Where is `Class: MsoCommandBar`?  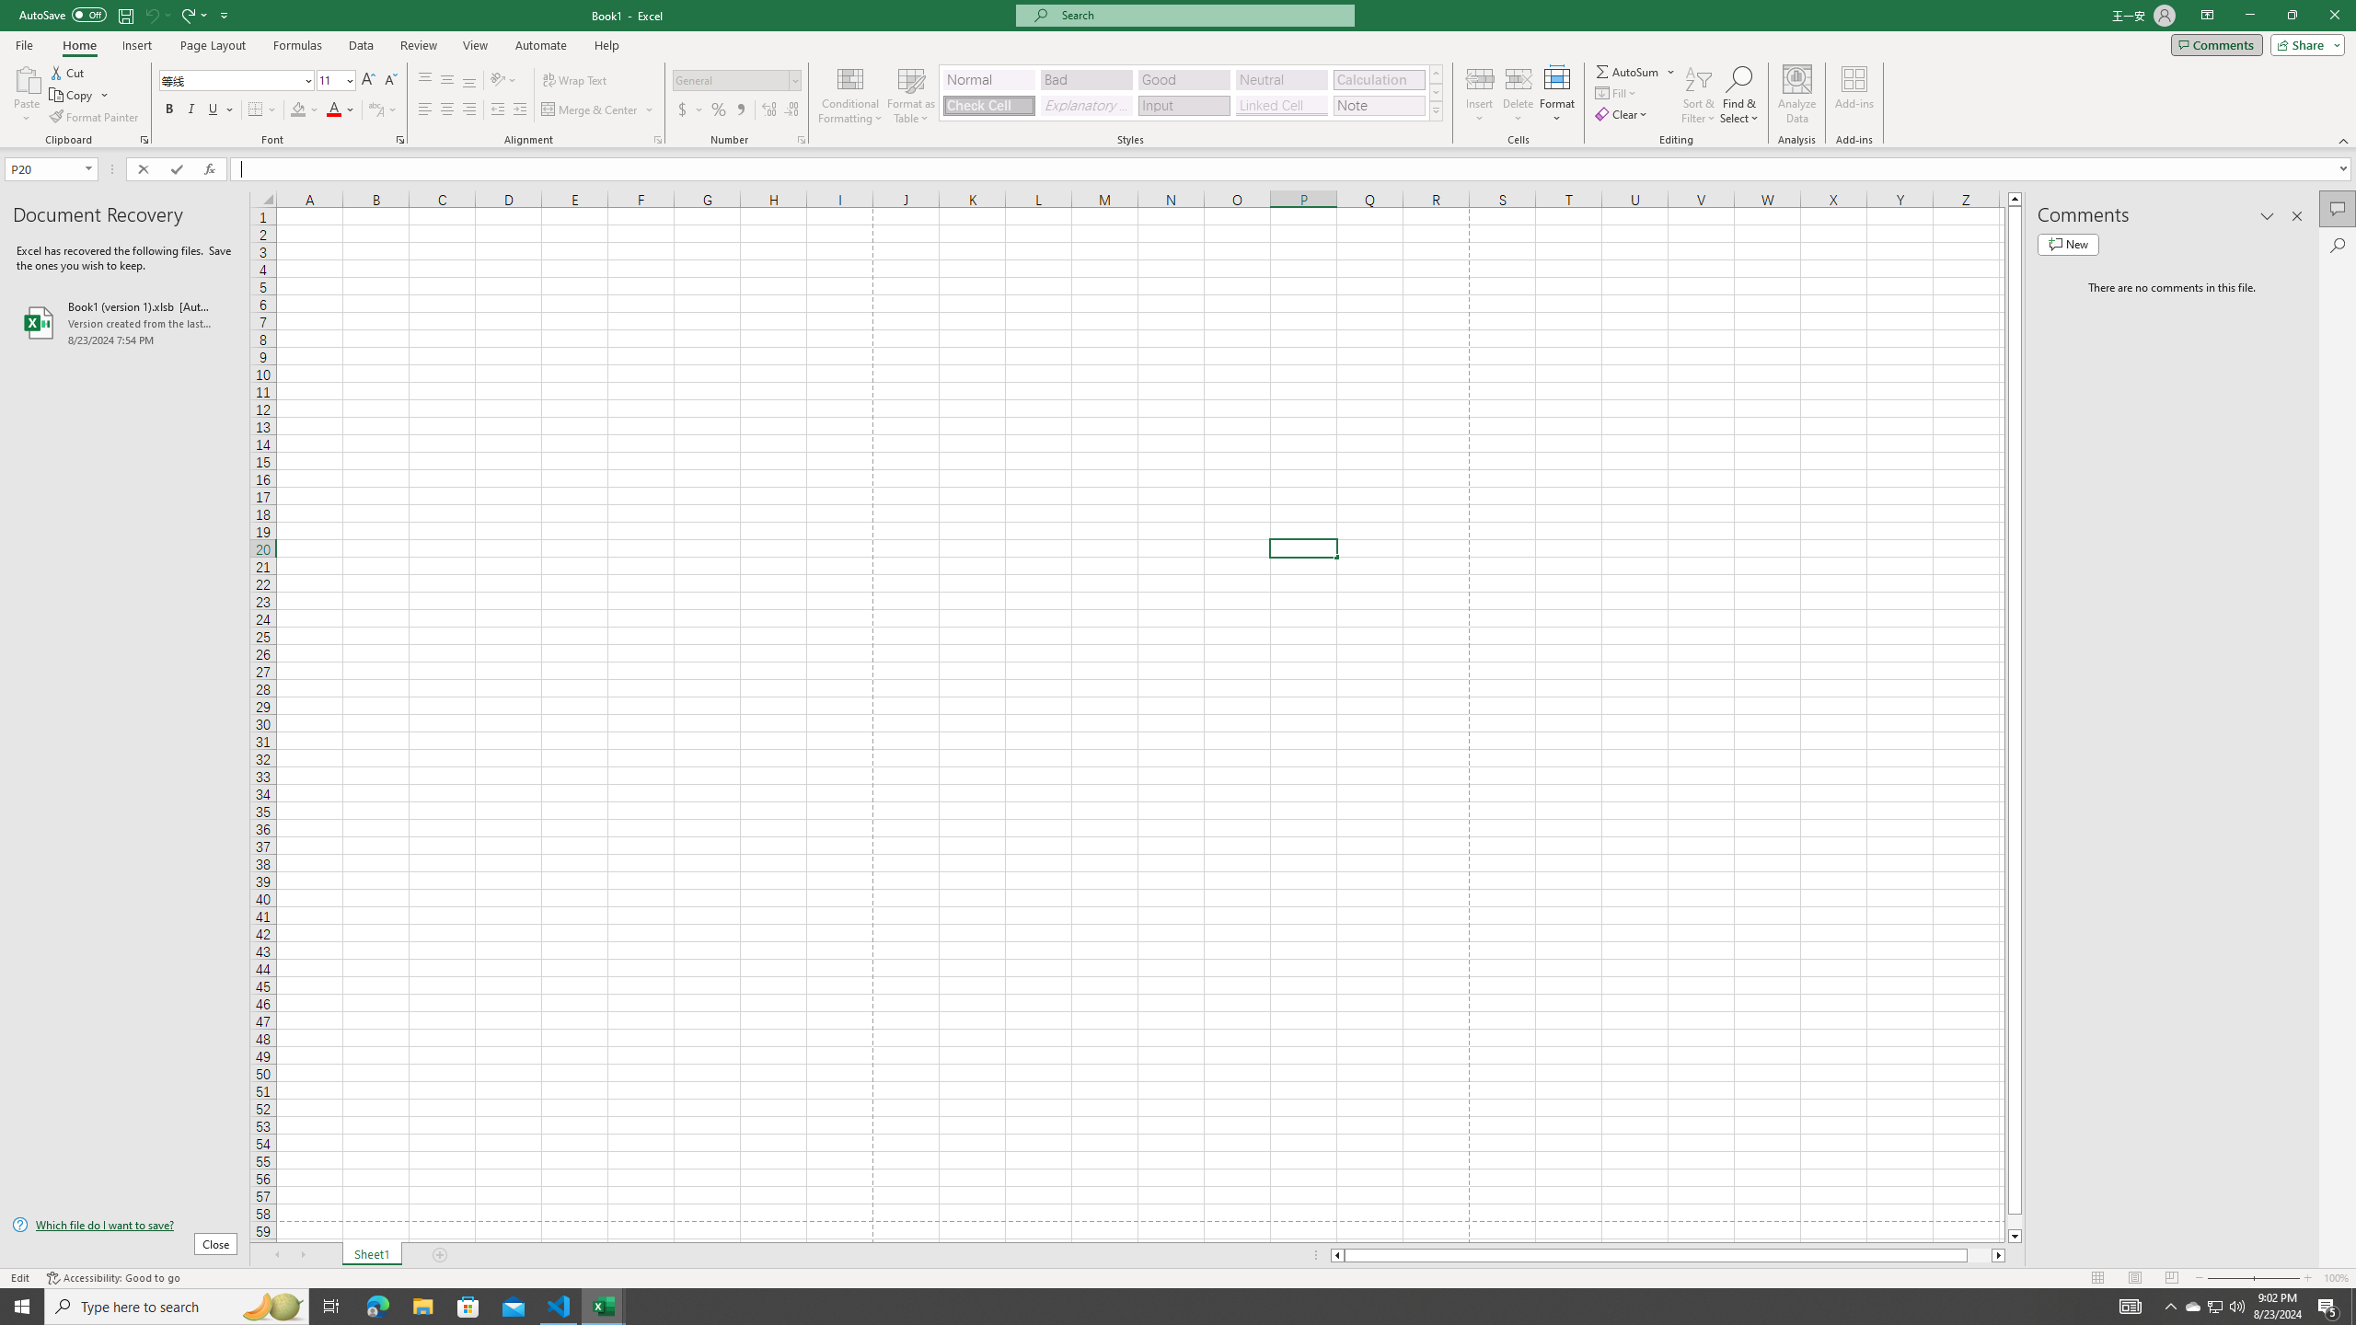
Class: MsoCommandBar is located at coordinates (1178, 74).